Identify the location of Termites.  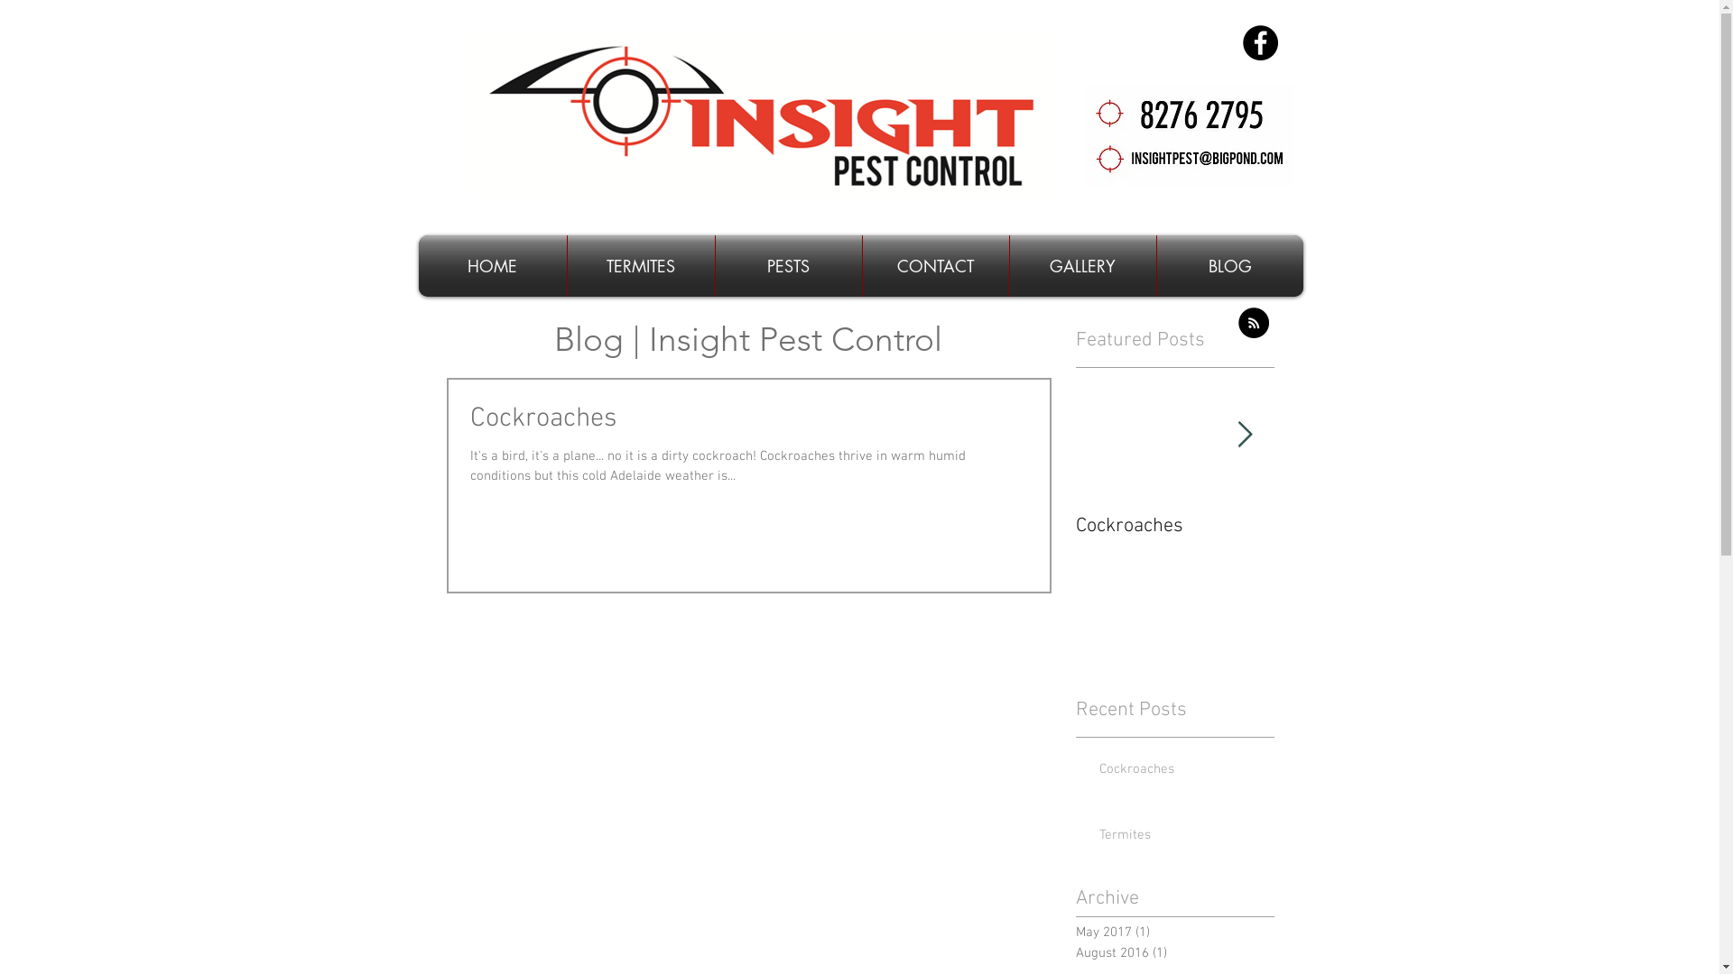
(1182, 839).